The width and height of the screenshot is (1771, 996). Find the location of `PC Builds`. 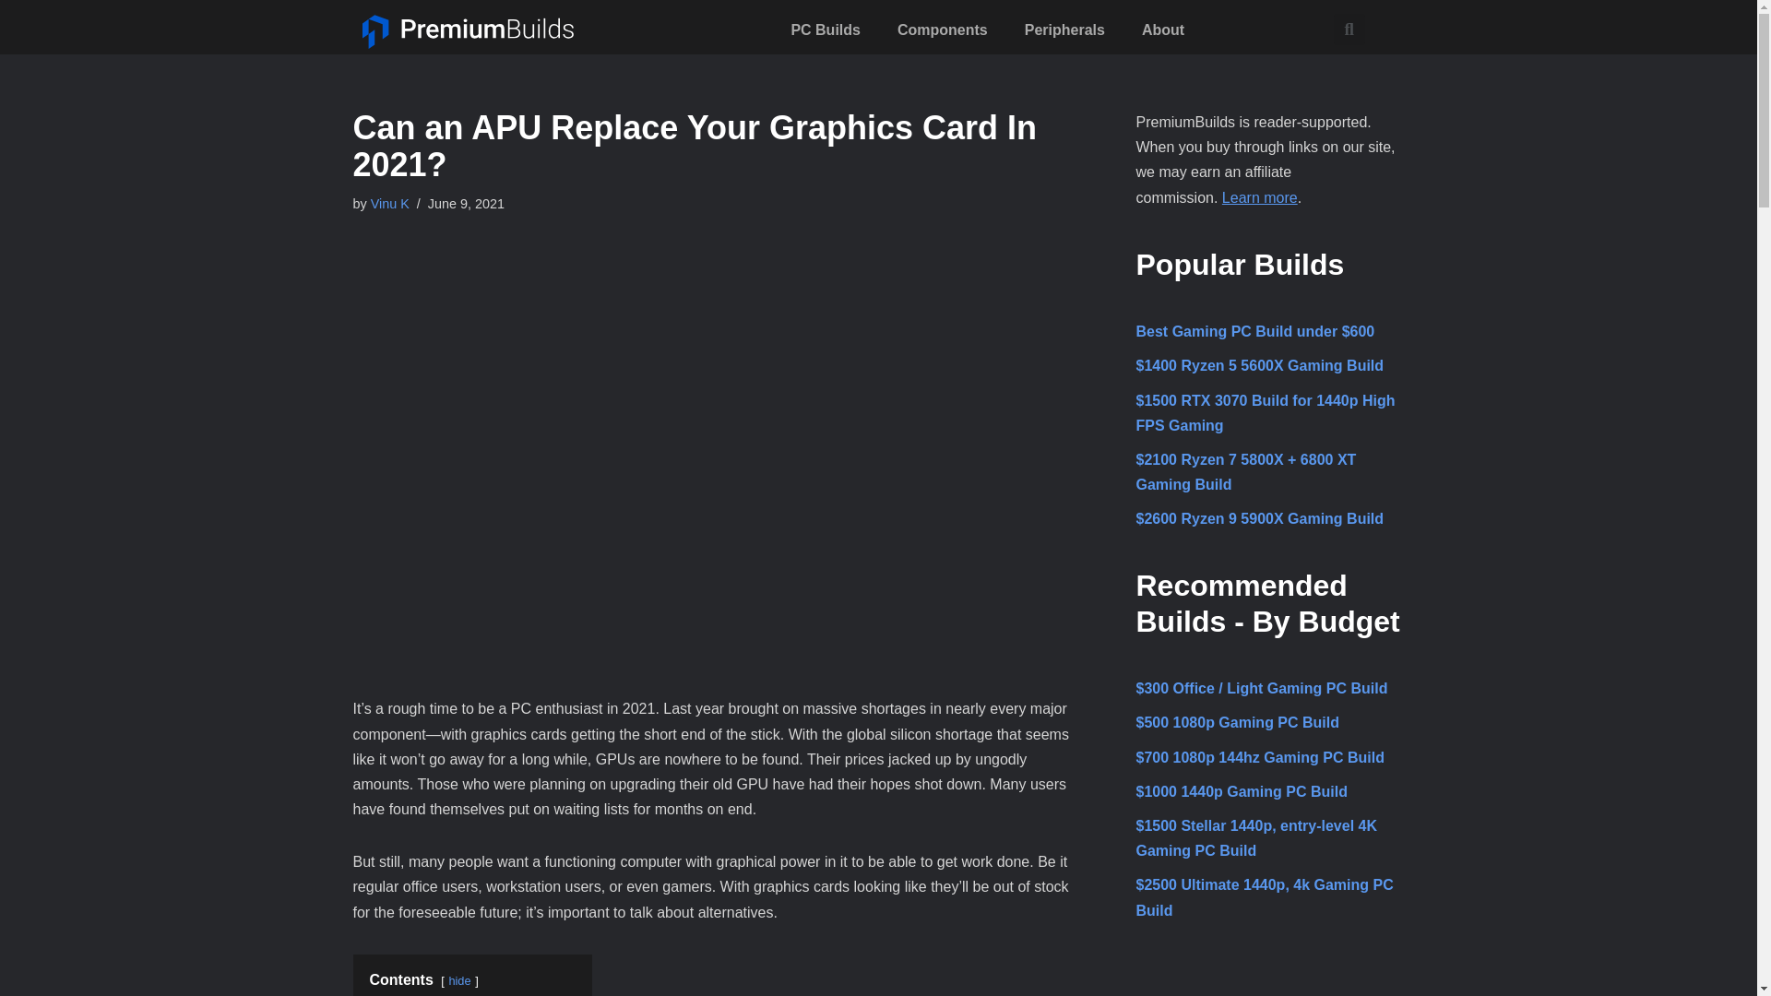

PC Builds is located at coordinates (825, 30).